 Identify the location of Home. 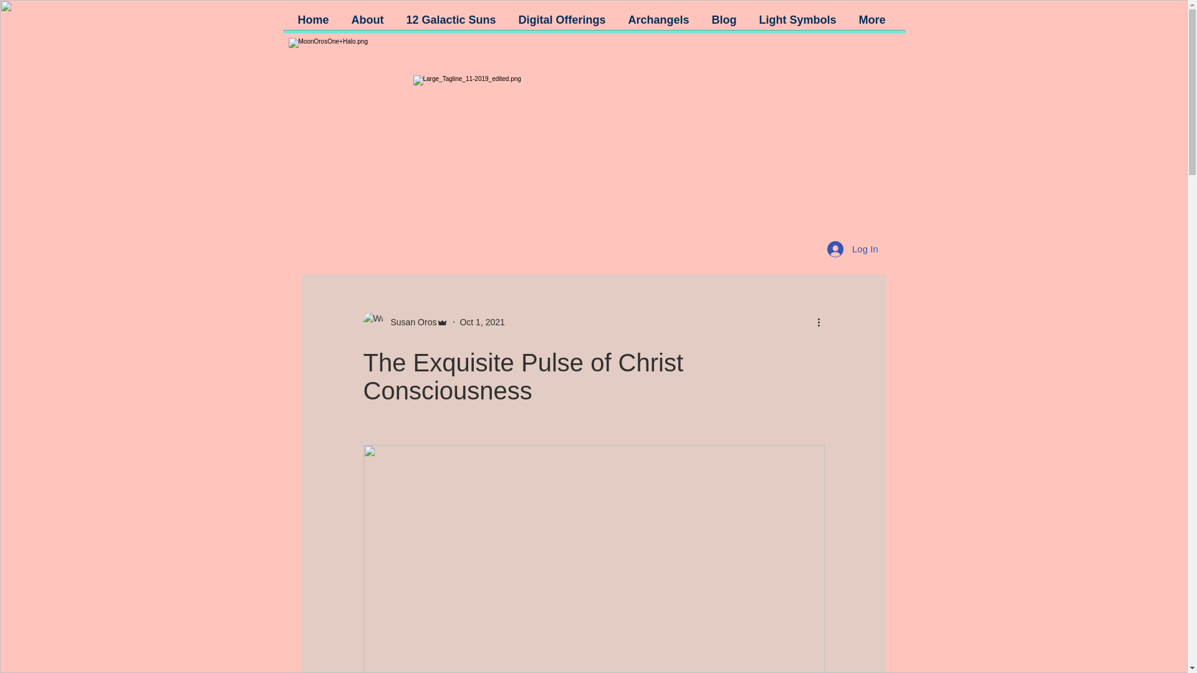
(314, 19).